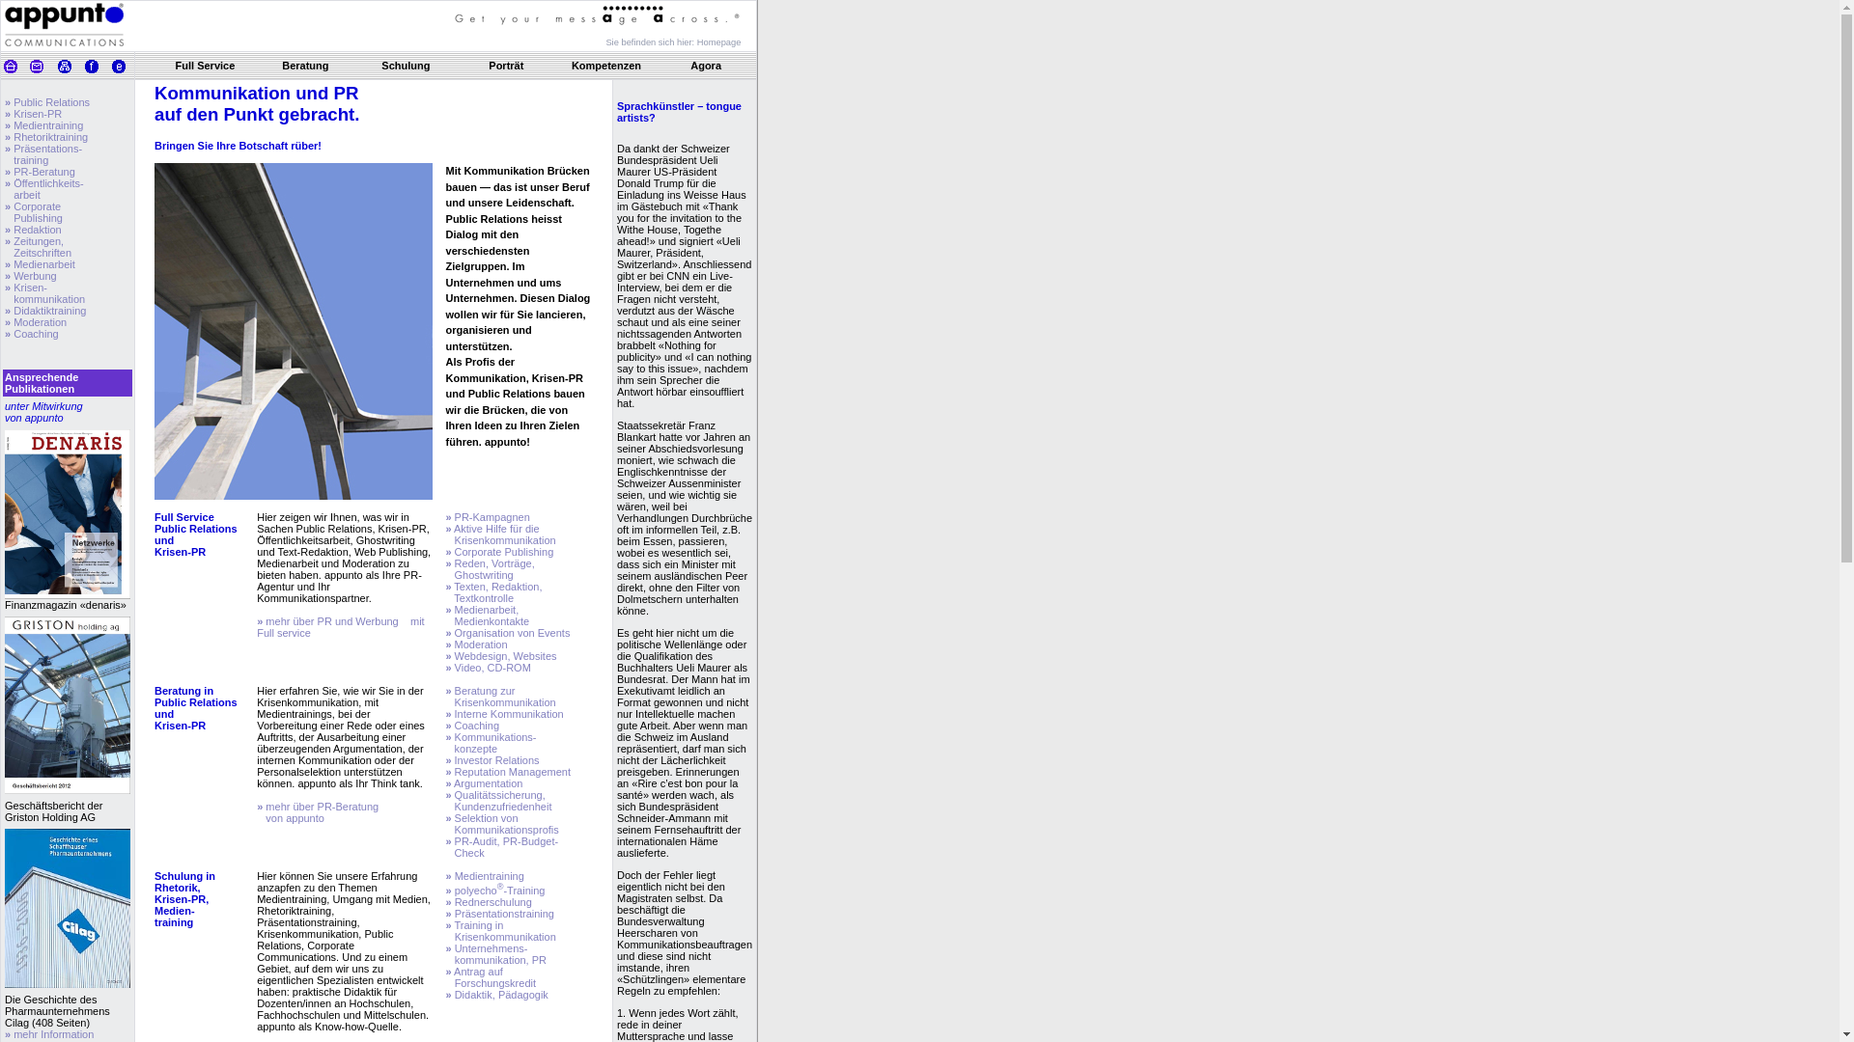 The image size is (1854, 1042). I want to click on  Medienarbeit, so click(42, 264).